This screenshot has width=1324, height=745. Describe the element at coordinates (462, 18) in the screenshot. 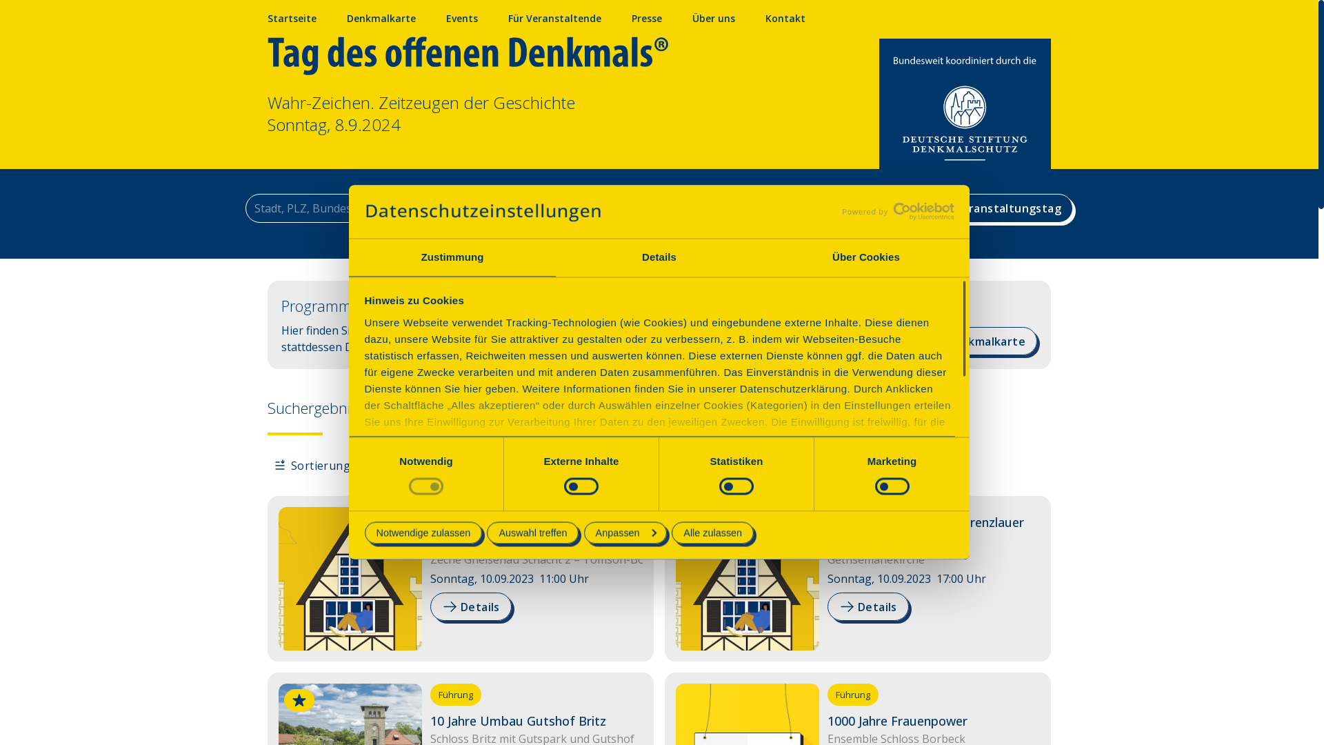

I see `Events` at that location.